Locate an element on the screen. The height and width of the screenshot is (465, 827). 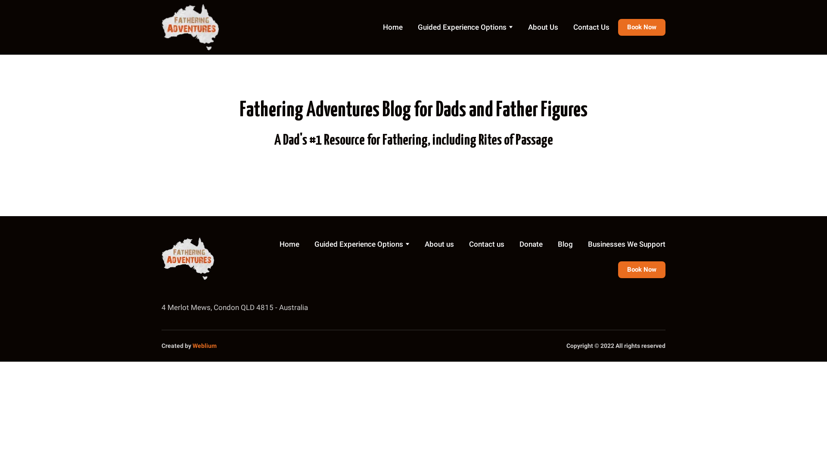
About Us is located at coordinates (543, 27).